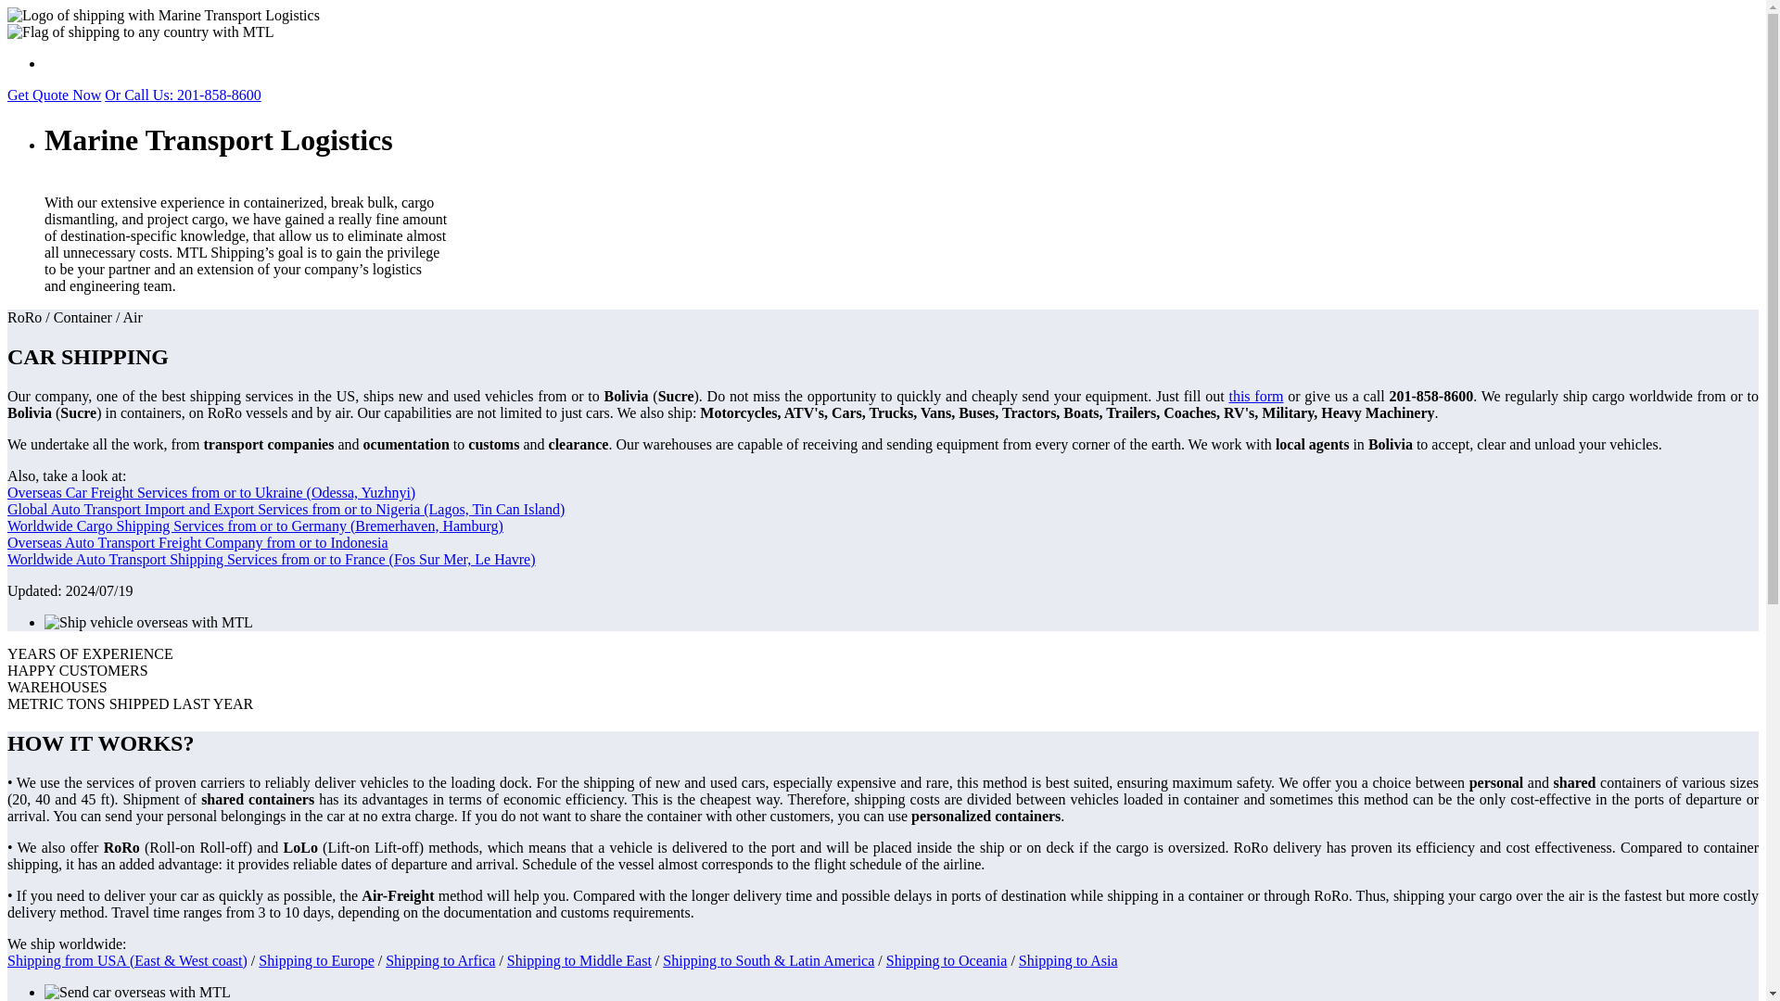 The height and width of the screenshot is (1001, 1780). I want to click on Shipping to Oceania, so click(947, 960).